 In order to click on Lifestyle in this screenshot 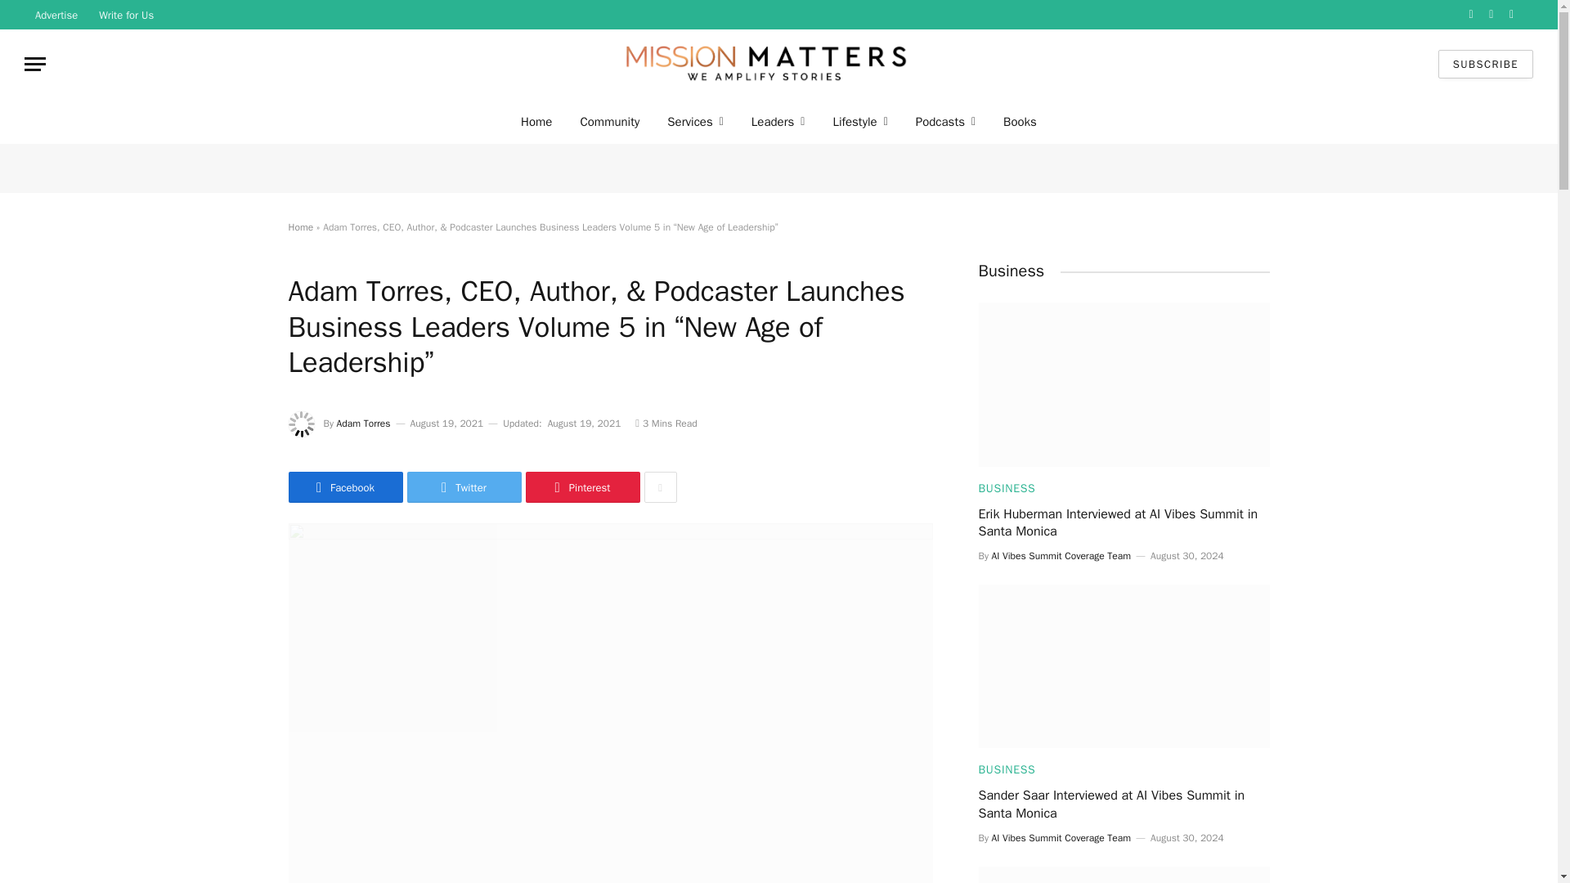, I will do `click(859, 121)`.